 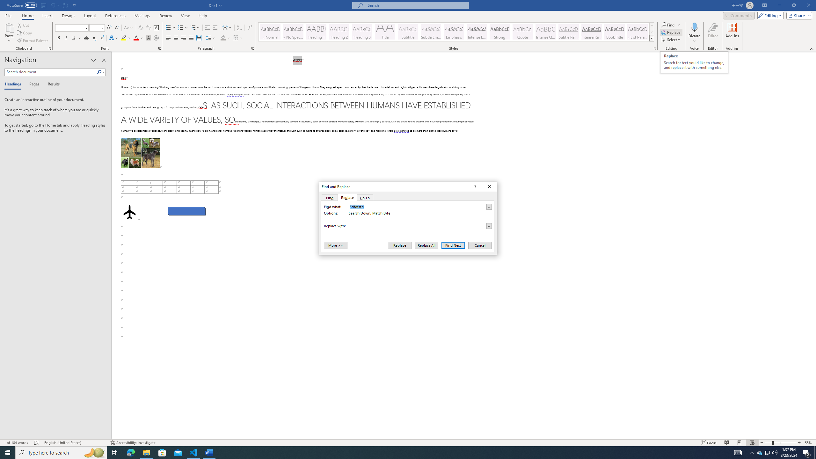 What do you see at coordinates (523, 32) in the screenshot?
I see `Quote` at bounding box center [523, 32].